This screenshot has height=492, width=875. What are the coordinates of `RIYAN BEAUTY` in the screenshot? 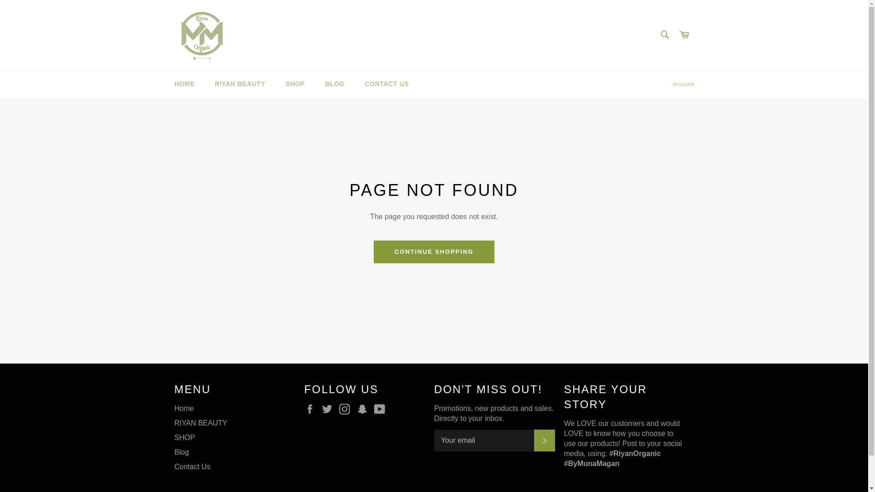 It's located at (201, 423).